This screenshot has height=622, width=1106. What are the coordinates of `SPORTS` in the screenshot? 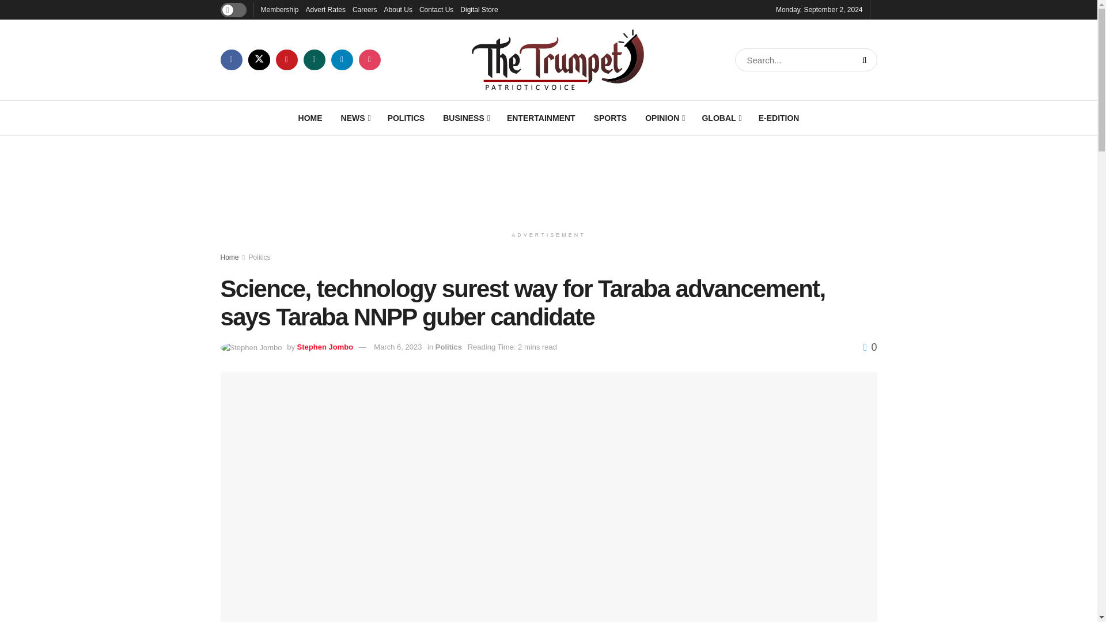 It's located at (611, 117).